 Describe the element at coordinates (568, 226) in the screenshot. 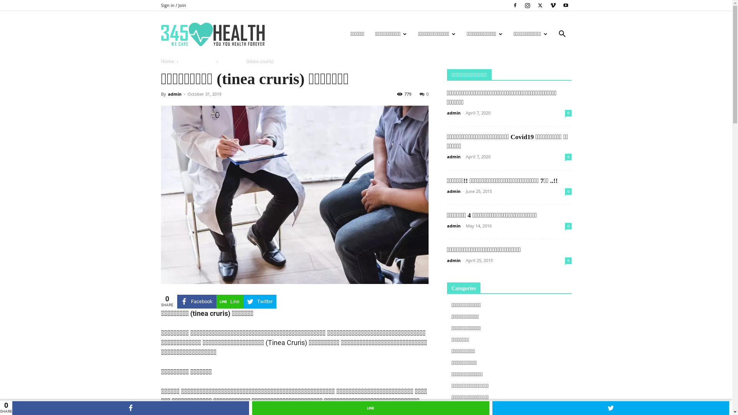

I see `0` at that location.